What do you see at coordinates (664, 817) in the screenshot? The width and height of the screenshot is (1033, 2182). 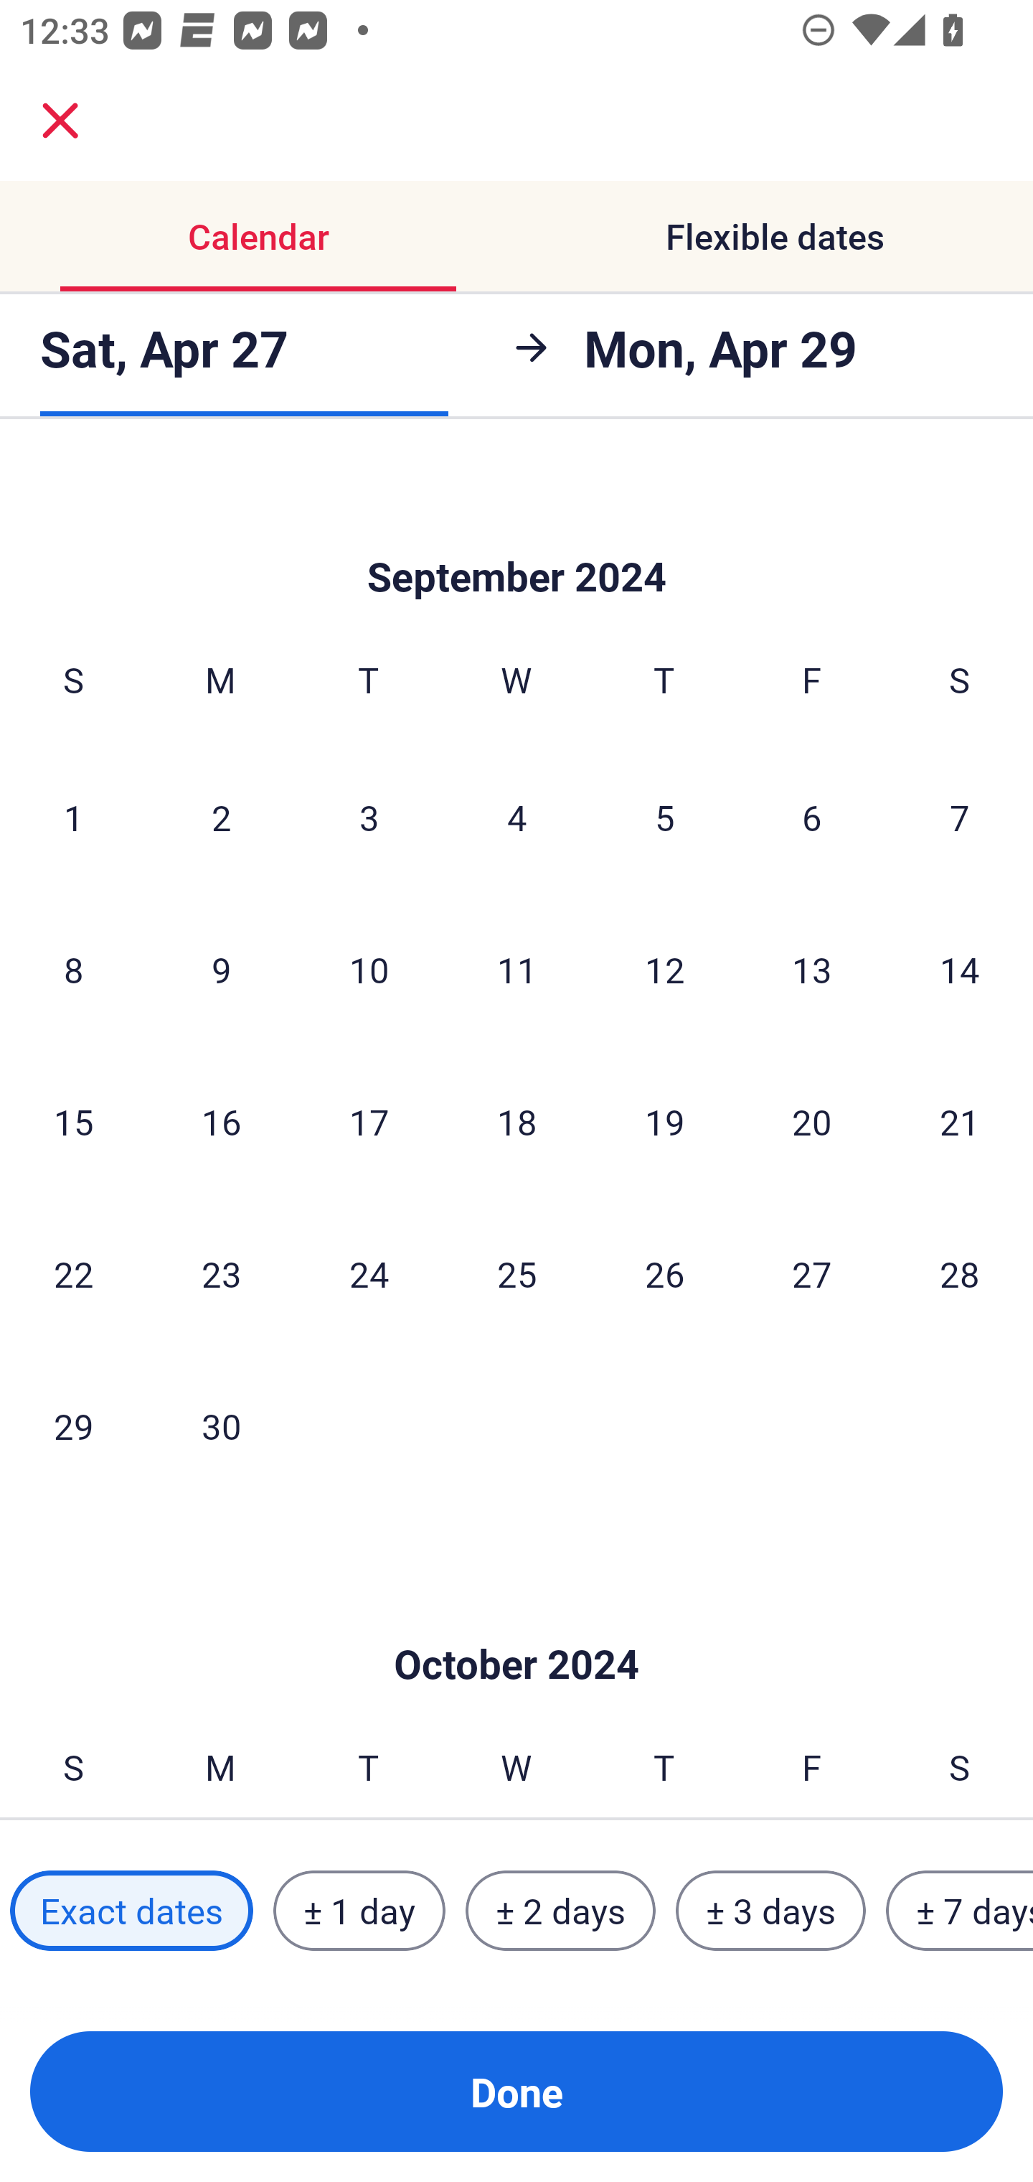 I see `5 Thursday, September 5, 2024` at bounding box center [664, 817].